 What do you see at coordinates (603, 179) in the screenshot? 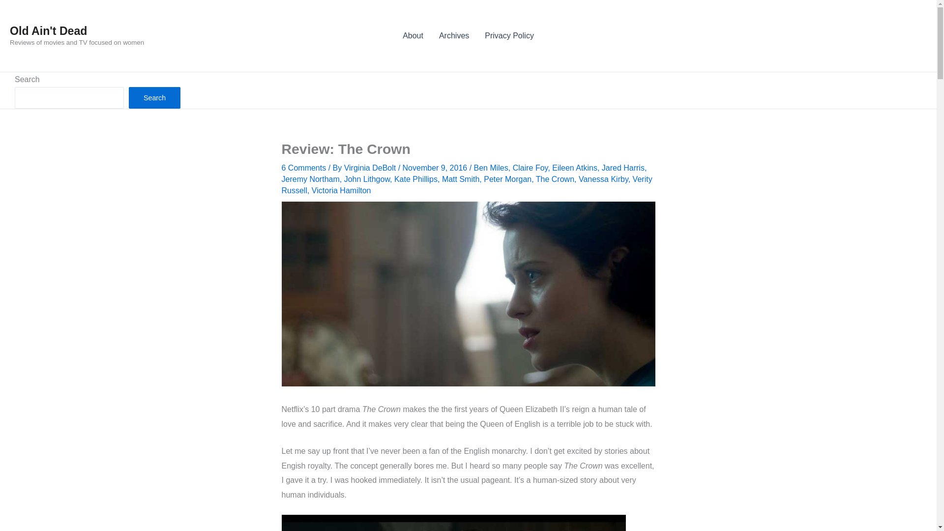
I see `Vanessa Kirby` at bounding box center [603, 179].